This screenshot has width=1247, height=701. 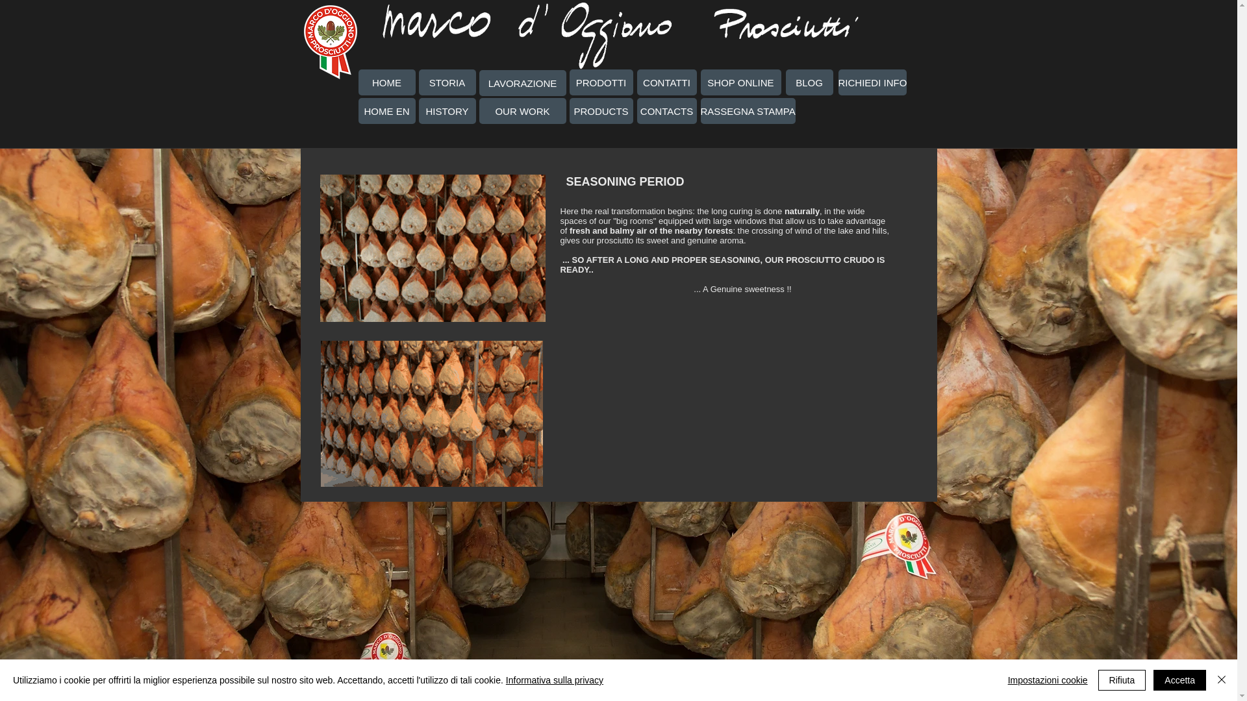 What do you see at coordinates (872, 82) in the screenshot?
I see `RICHIEDI INFO` at bounding box center [872, 82].